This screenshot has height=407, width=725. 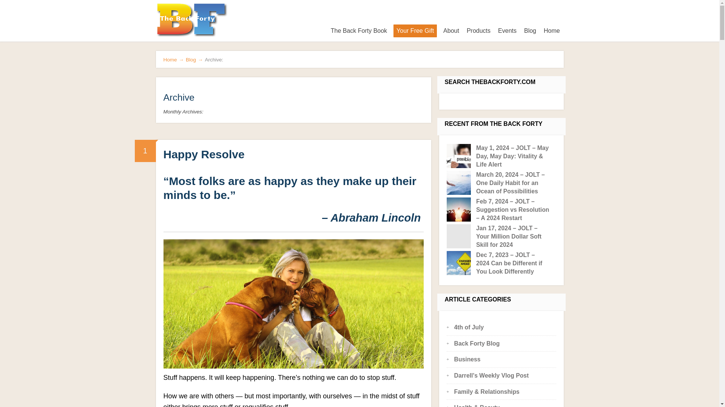 What do you see at coordinates (451, 31) in the screenshot?
I see `About` at bounding box center [451, 31].